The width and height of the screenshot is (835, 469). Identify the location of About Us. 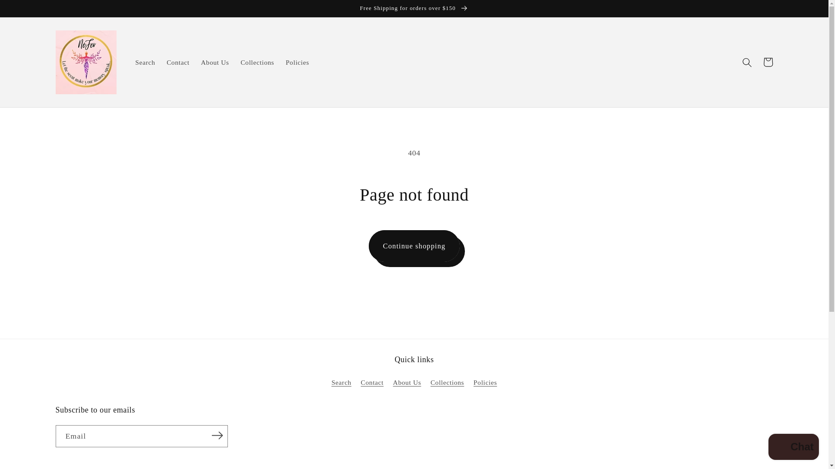
(407, 383).